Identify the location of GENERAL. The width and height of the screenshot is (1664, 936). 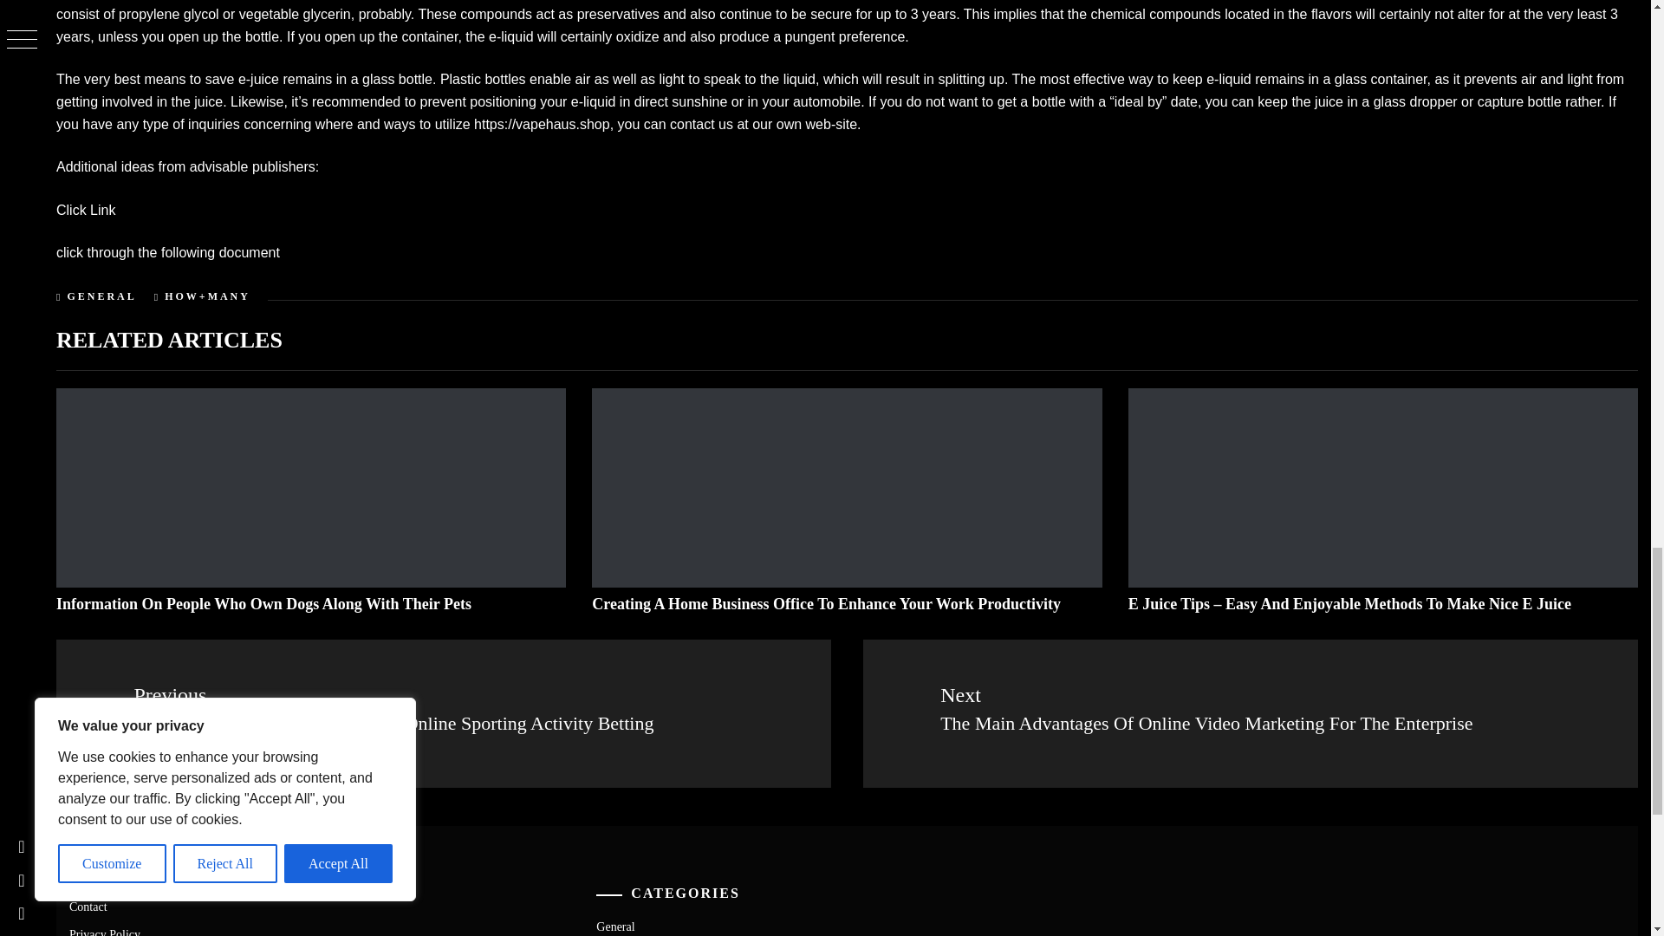
(101, 296).